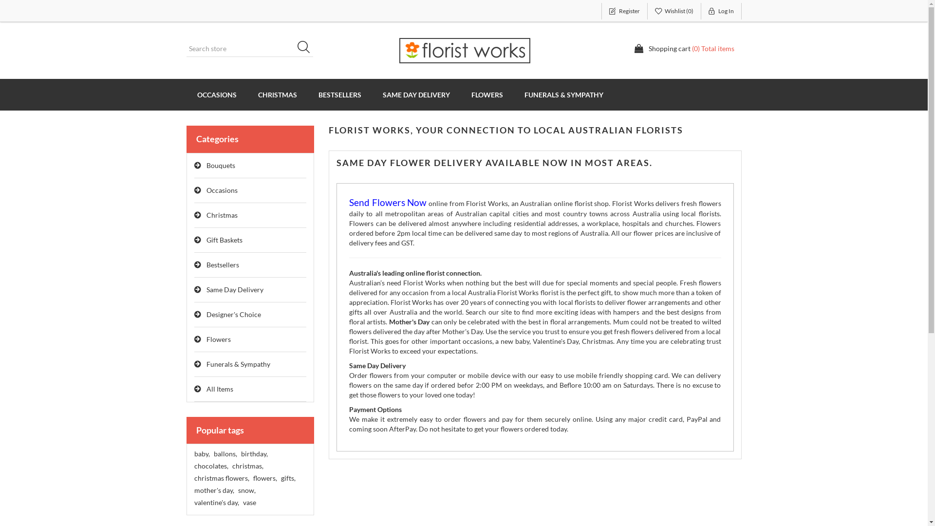  What do you see at coordinates (250, 265) in the screenshot?
I see `Bestsellers` at bounding box center [250, 265].